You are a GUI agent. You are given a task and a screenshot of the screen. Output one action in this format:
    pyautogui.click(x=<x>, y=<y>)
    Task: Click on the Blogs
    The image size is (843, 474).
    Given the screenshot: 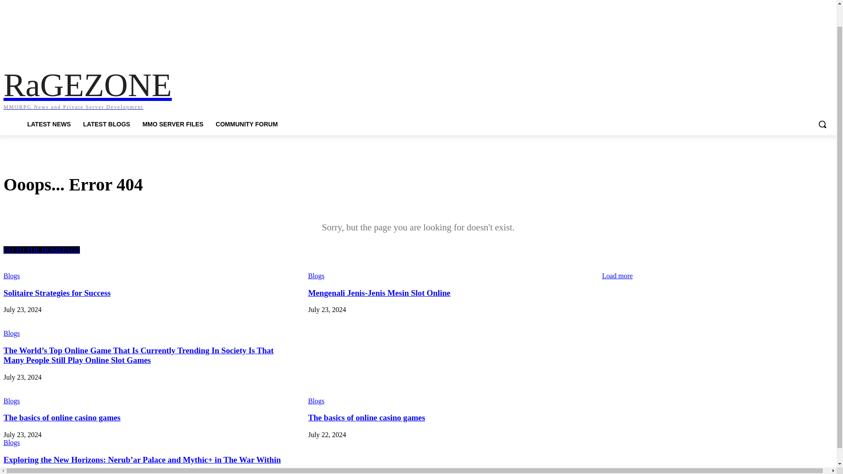 What is the action you would take?
    pyautogui.click(x=172, y=124)
    